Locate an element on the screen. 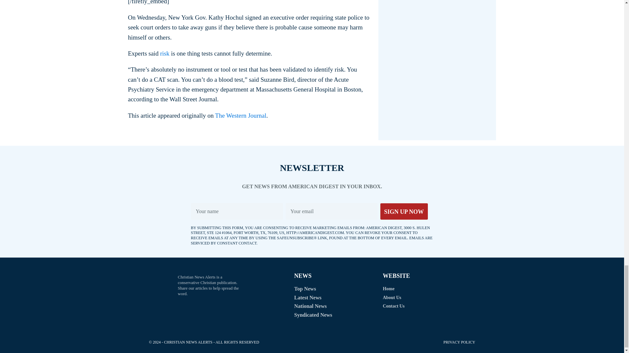  The Western Journal is located at coordinates (240, 115).